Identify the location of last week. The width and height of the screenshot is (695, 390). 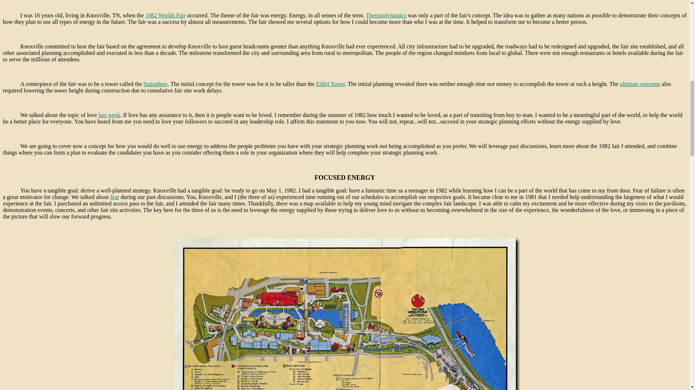
(109, 115).